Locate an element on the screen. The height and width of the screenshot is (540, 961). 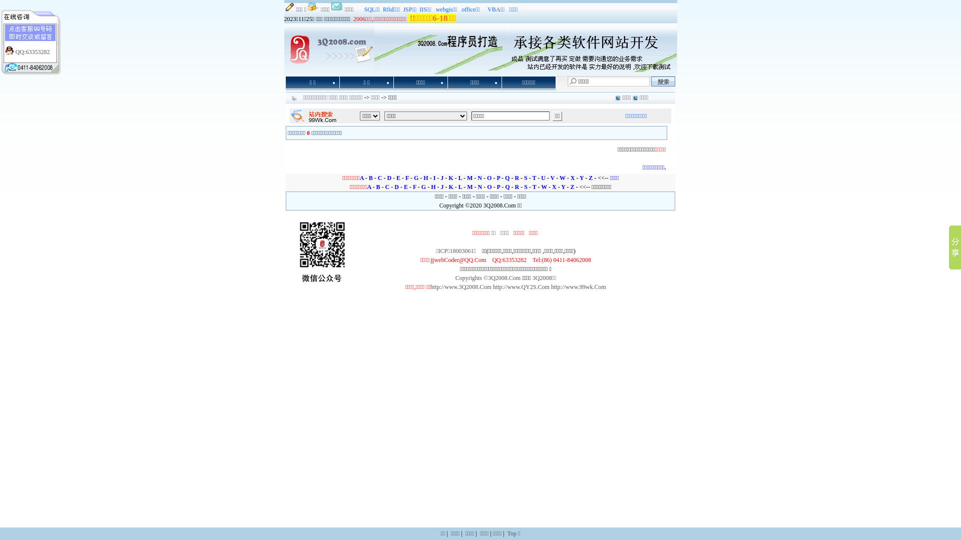
C is located at coordinates (380, 178).